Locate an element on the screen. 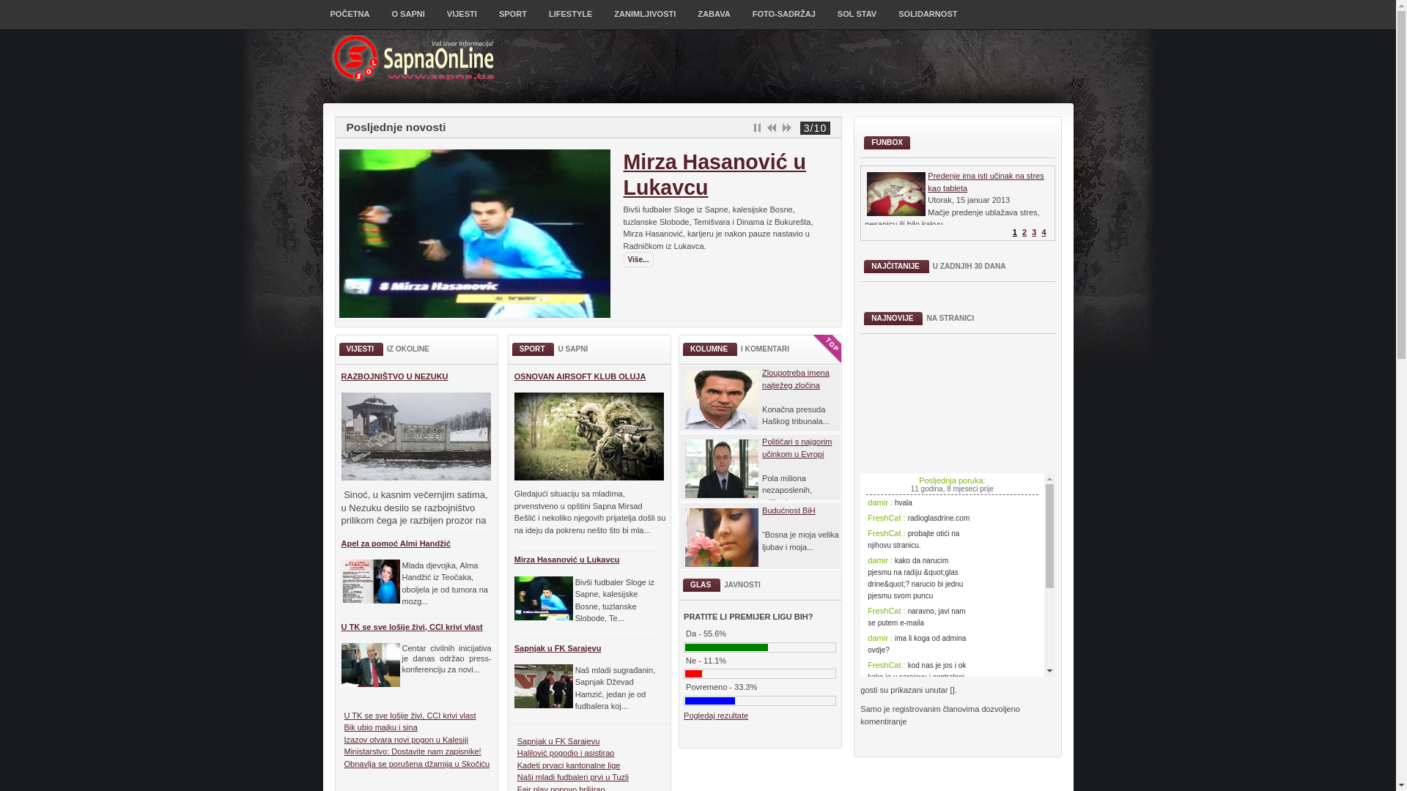  SapnaOnLine is located at coordinates (416, 59).